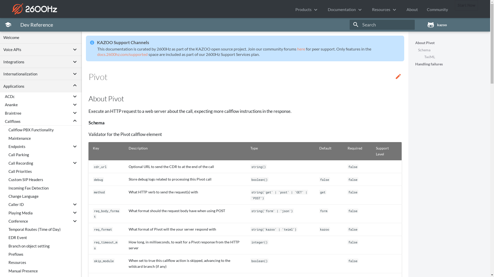  What do you see at coordinates (44, 171) in the screenshot?
I see `Call Priorities` at bounding box center [44, 171].